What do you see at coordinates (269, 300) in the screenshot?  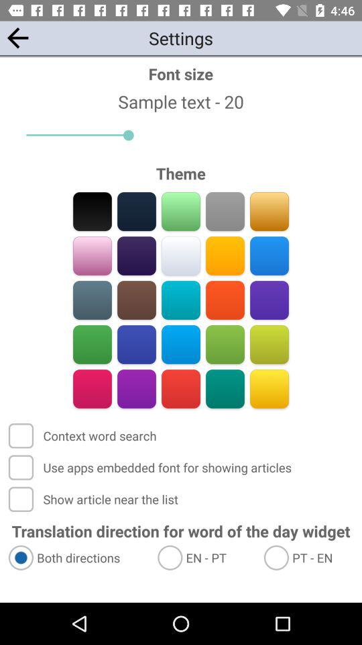 I see `select color` at bounding box center [269, 300].